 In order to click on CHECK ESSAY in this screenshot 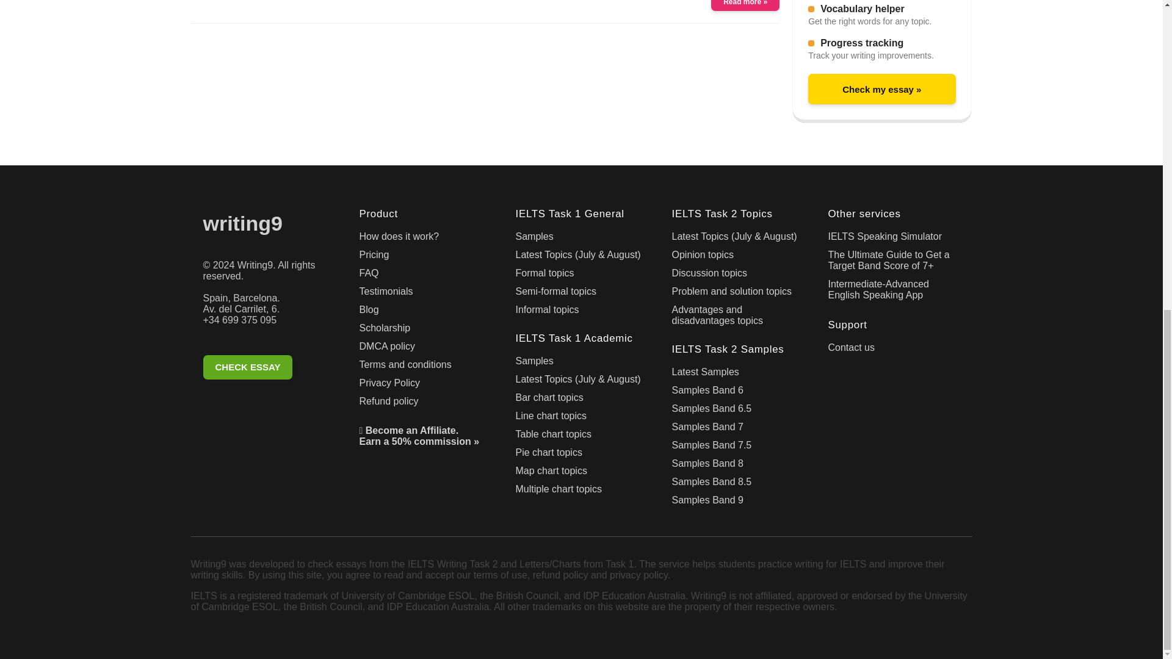, I will do `click(269, 369)`.